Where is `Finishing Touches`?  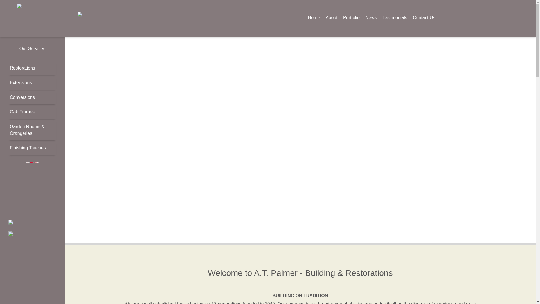 Finishing Touches is located at coordinates (28, 148).